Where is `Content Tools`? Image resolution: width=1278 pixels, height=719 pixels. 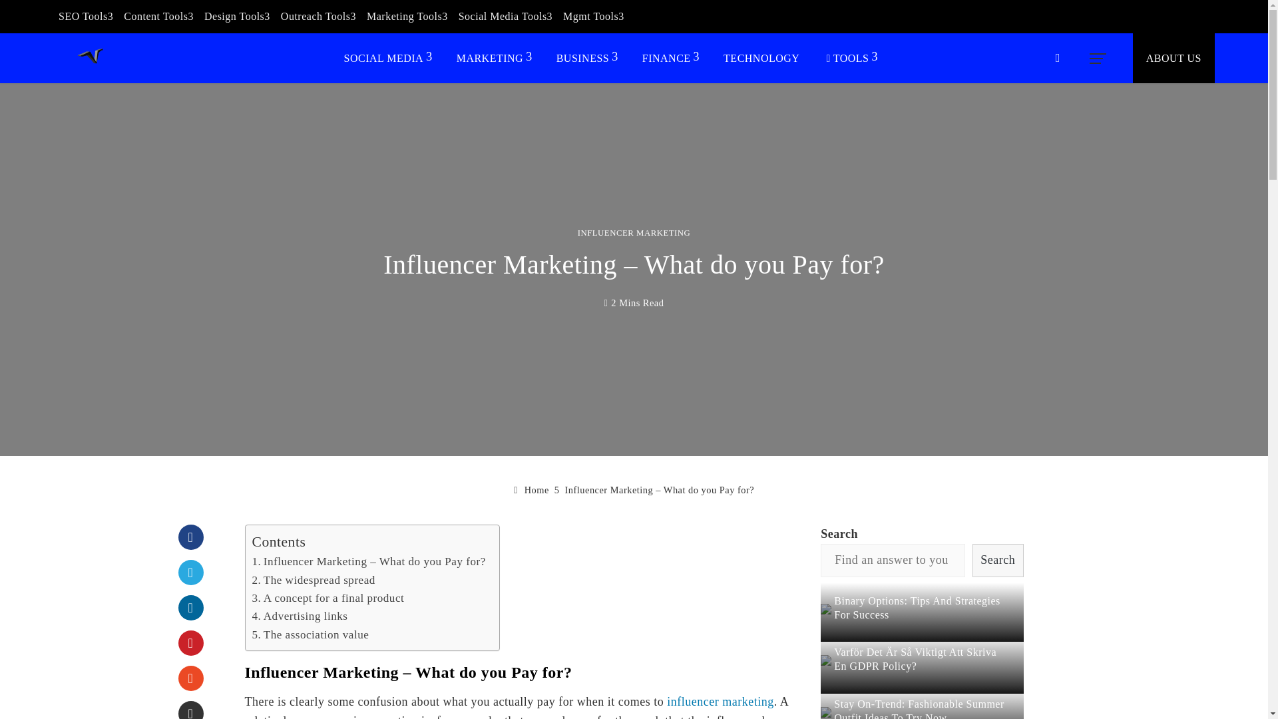 Content Tools is located at coordinates (158, 16).